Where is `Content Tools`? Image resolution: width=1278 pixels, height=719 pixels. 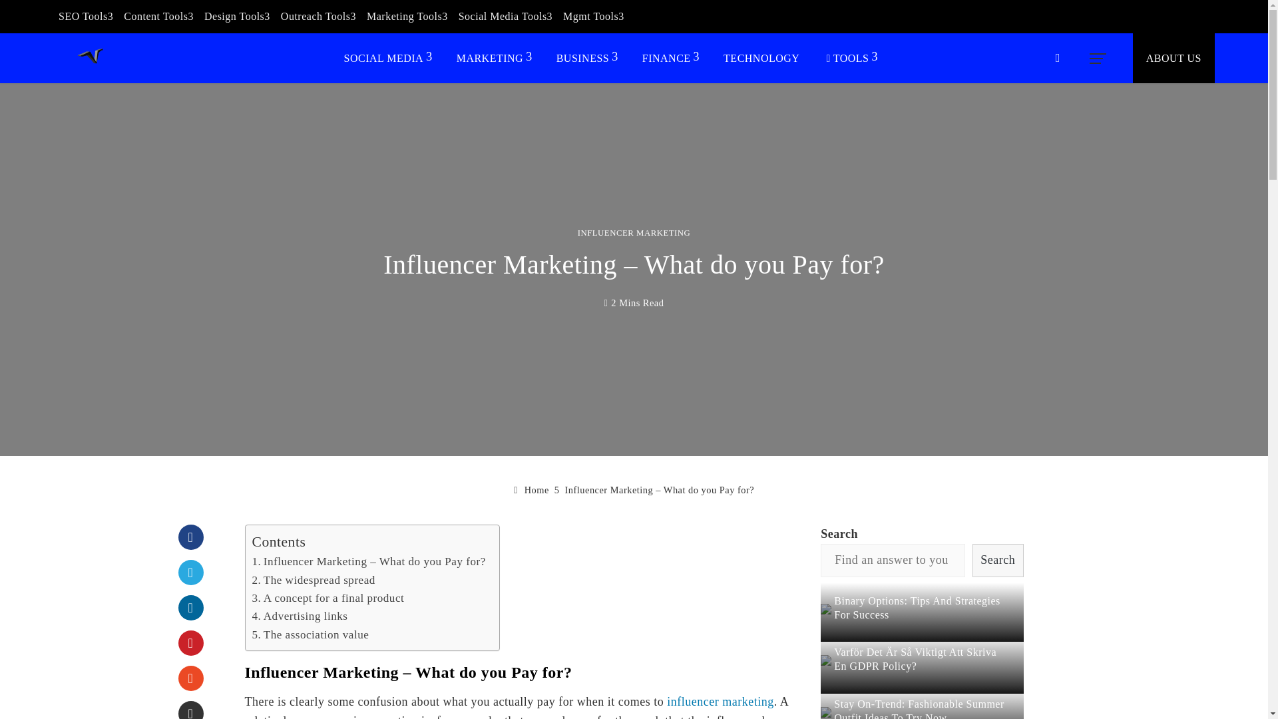 Content Tools is located at coordinates (158, 16).